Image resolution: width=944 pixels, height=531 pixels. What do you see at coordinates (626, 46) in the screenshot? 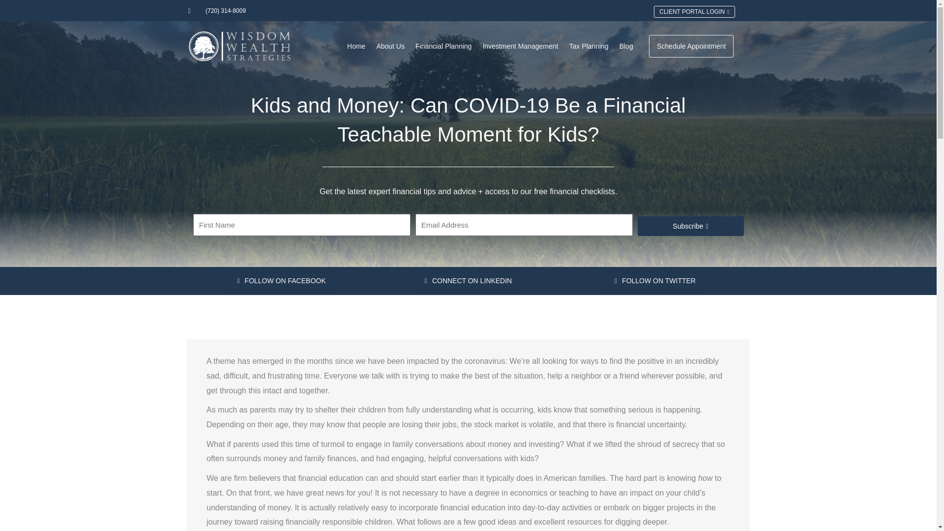
I see `Blog` at bounding box center [626, 46].